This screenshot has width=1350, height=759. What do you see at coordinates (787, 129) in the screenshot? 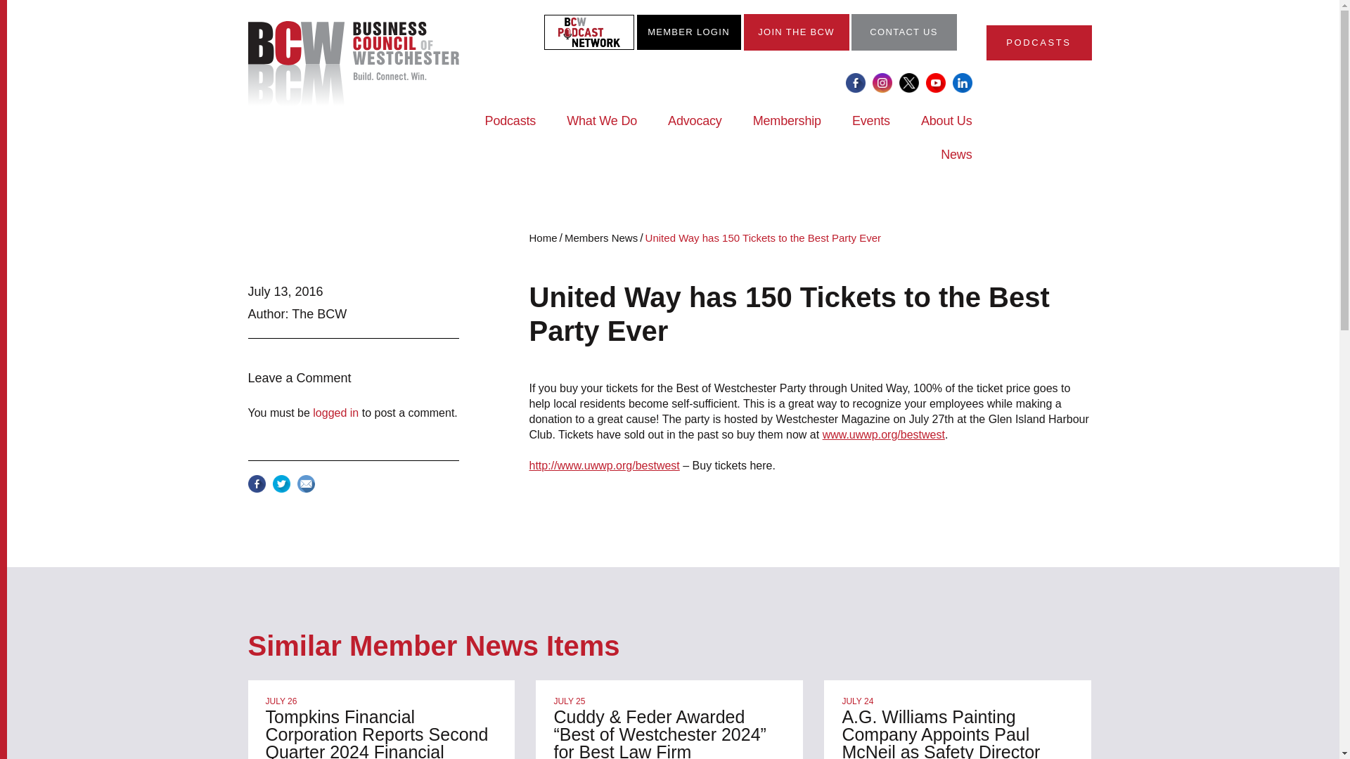
I see `Membership` at bounding box center [787, 129].